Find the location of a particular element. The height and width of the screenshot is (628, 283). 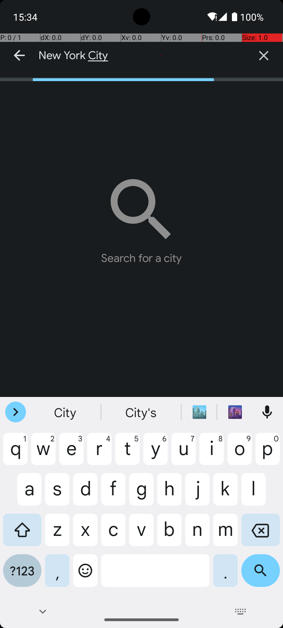

Clear text is located at coordinates (264, 55).